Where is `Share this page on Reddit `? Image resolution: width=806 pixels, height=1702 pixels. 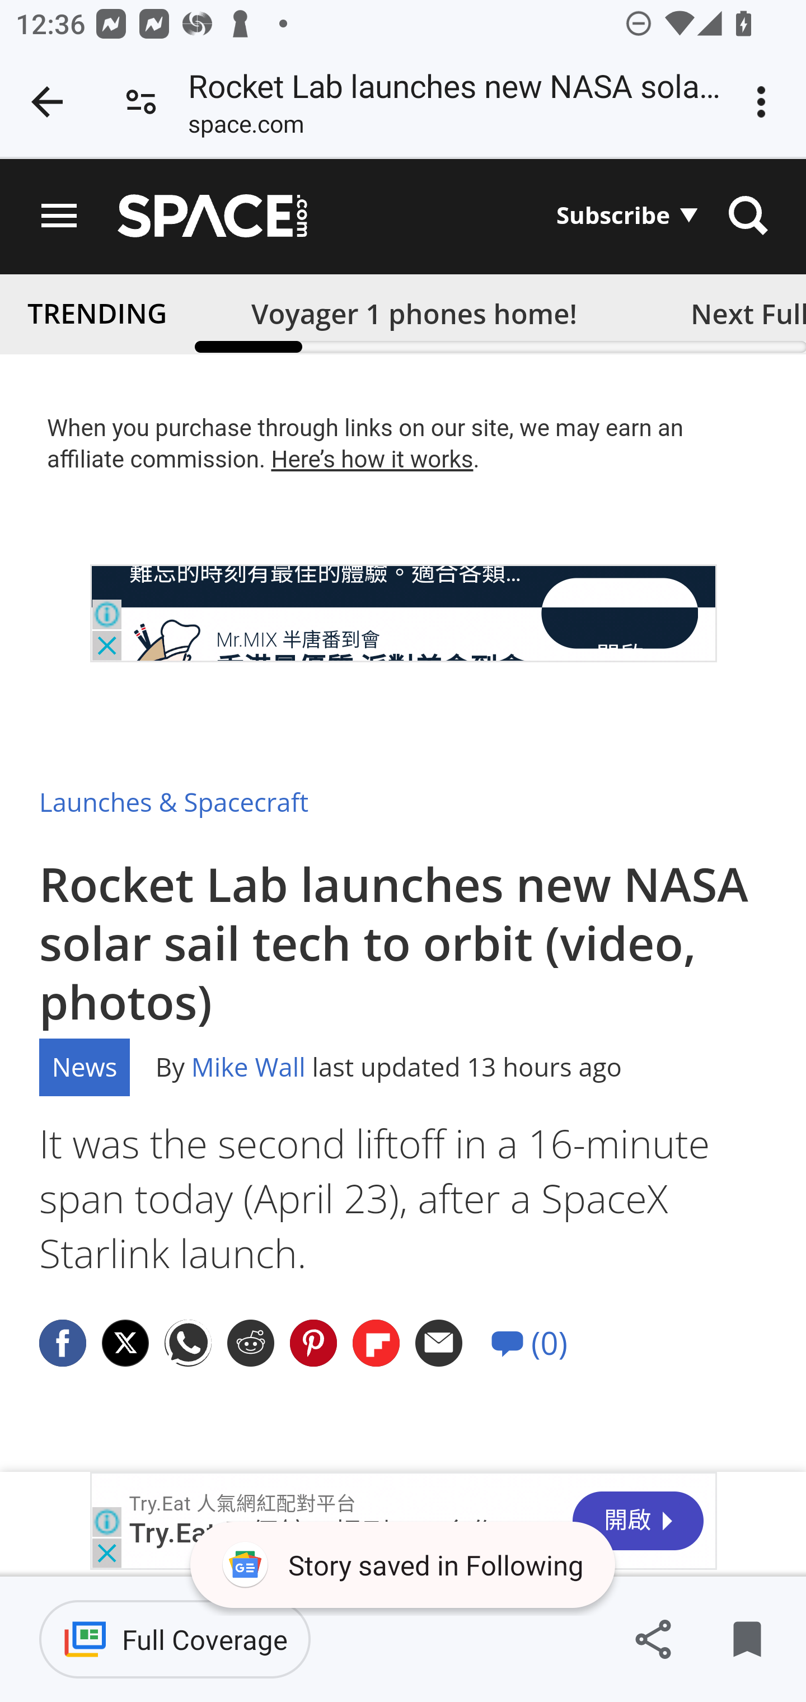
Share this page on Reddit  is located at coordinates (251, 1344).